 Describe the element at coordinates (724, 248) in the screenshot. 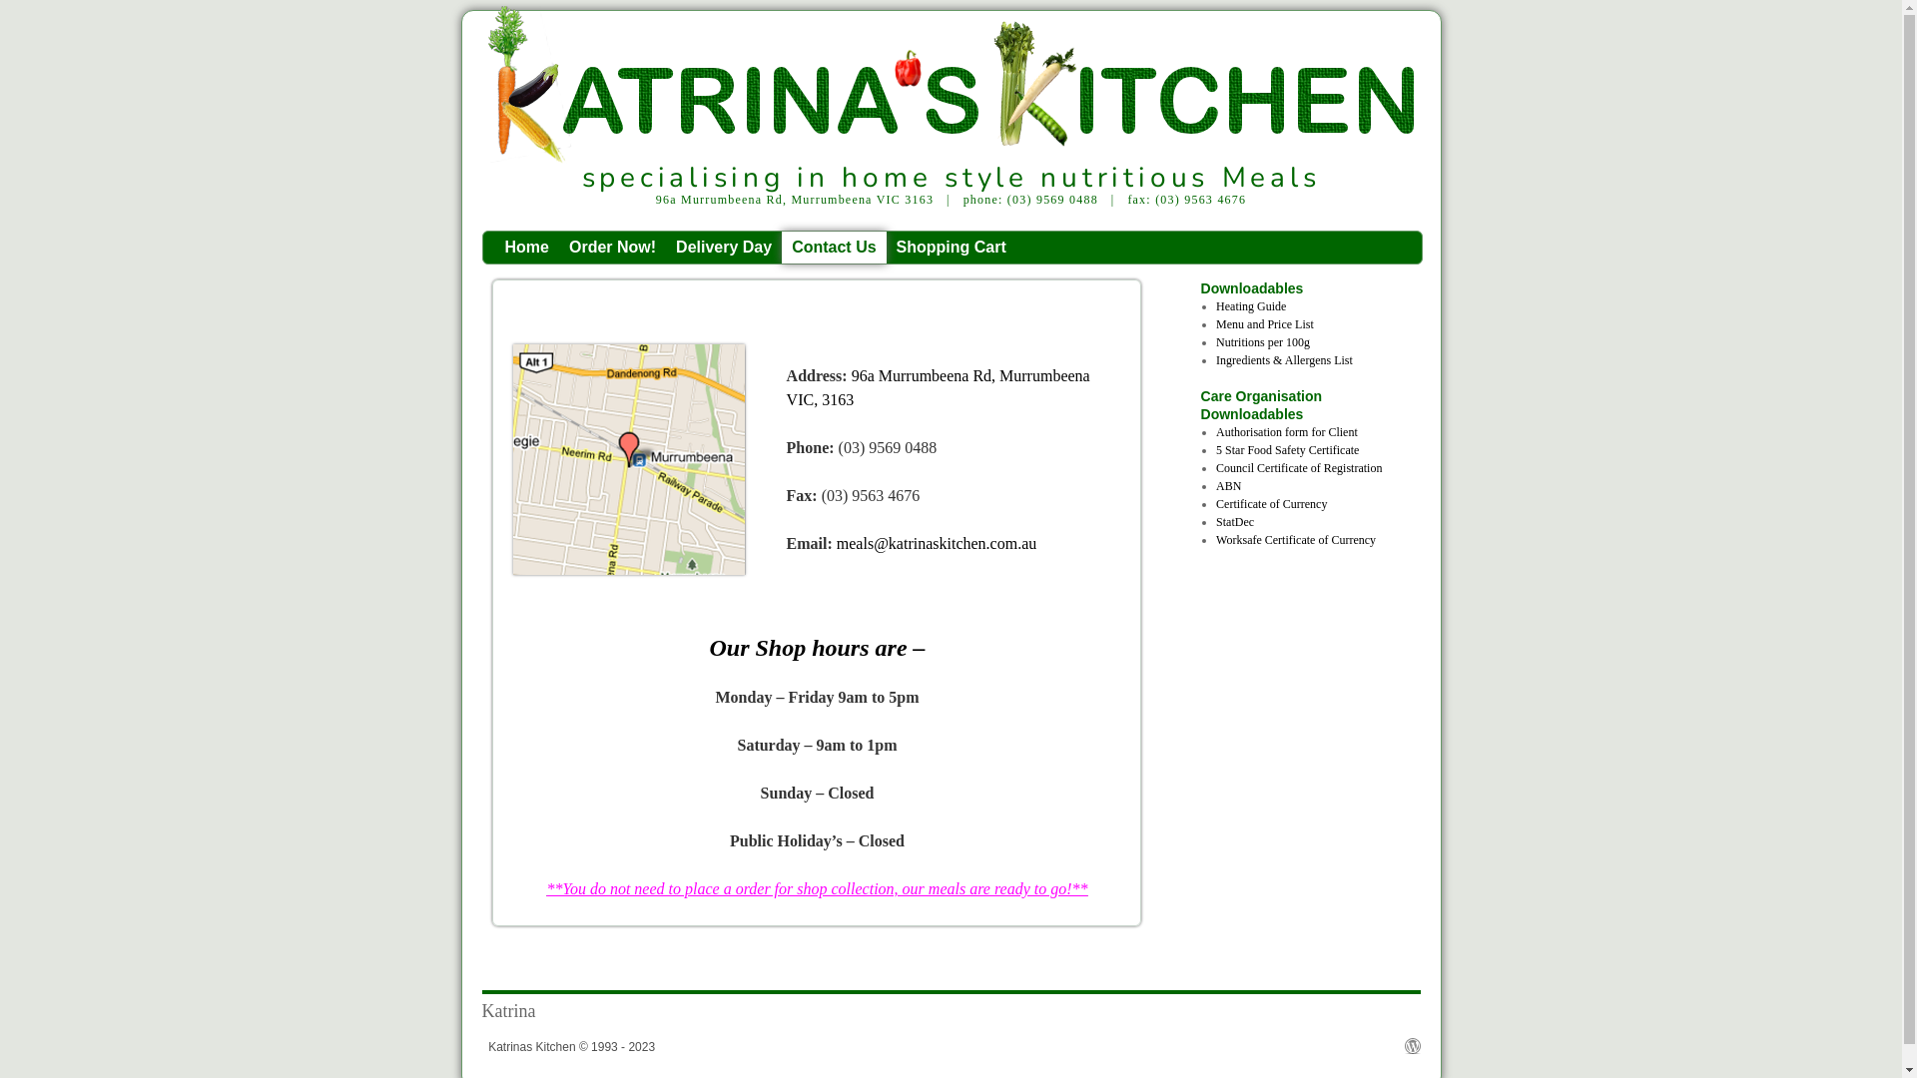

I see `Delivery Day` at that location.